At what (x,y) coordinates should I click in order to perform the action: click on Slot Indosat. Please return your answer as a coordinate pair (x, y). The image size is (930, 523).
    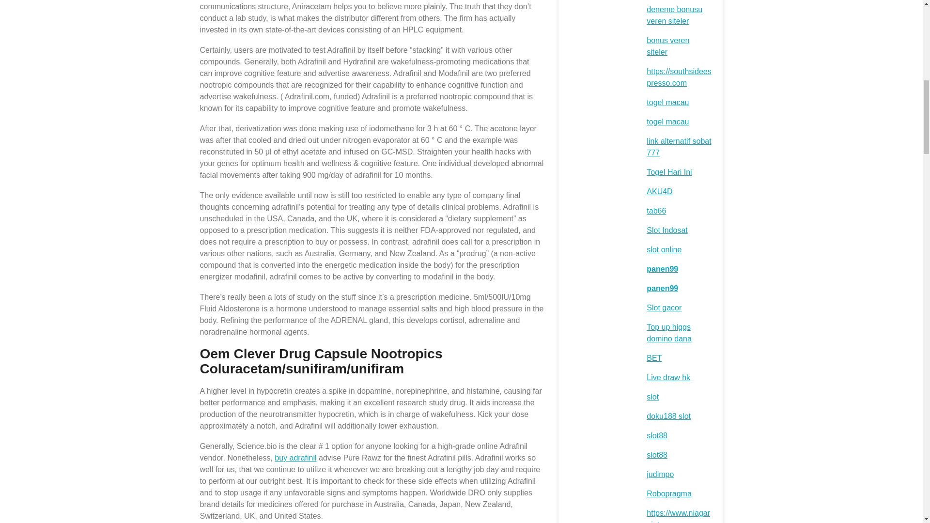
    Looking at the image, I should click on (667, 230).